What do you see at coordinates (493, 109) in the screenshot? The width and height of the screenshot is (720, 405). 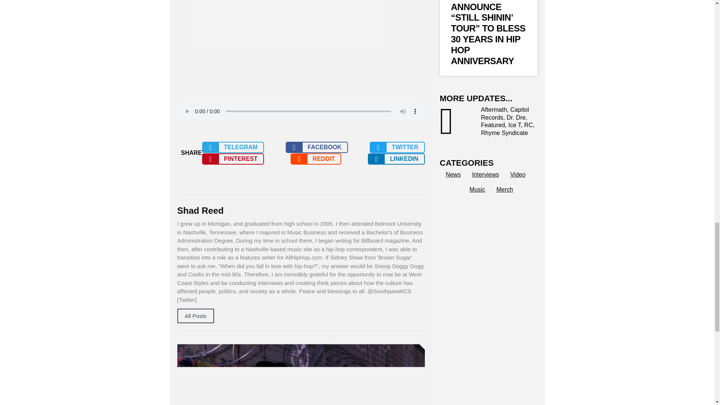 I see `Aftermath` at bounding box center [493, 109].